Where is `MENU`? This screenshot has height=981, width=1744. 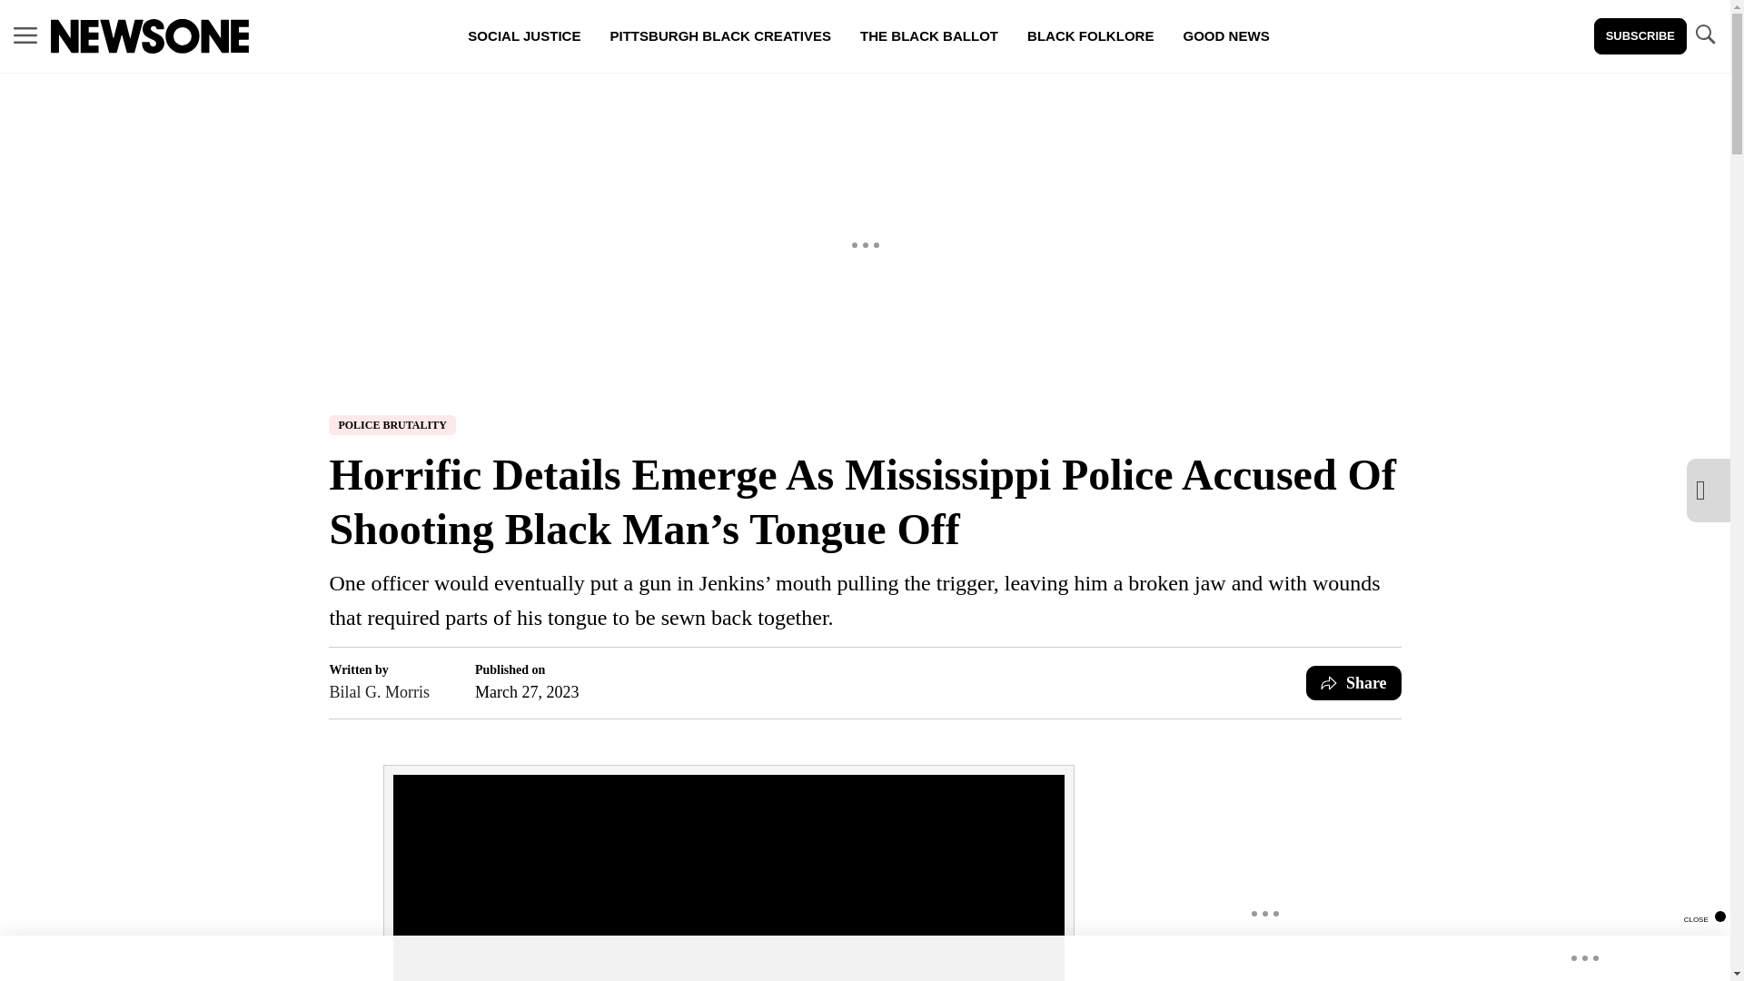
MENU is located at coordinates (25, 36).